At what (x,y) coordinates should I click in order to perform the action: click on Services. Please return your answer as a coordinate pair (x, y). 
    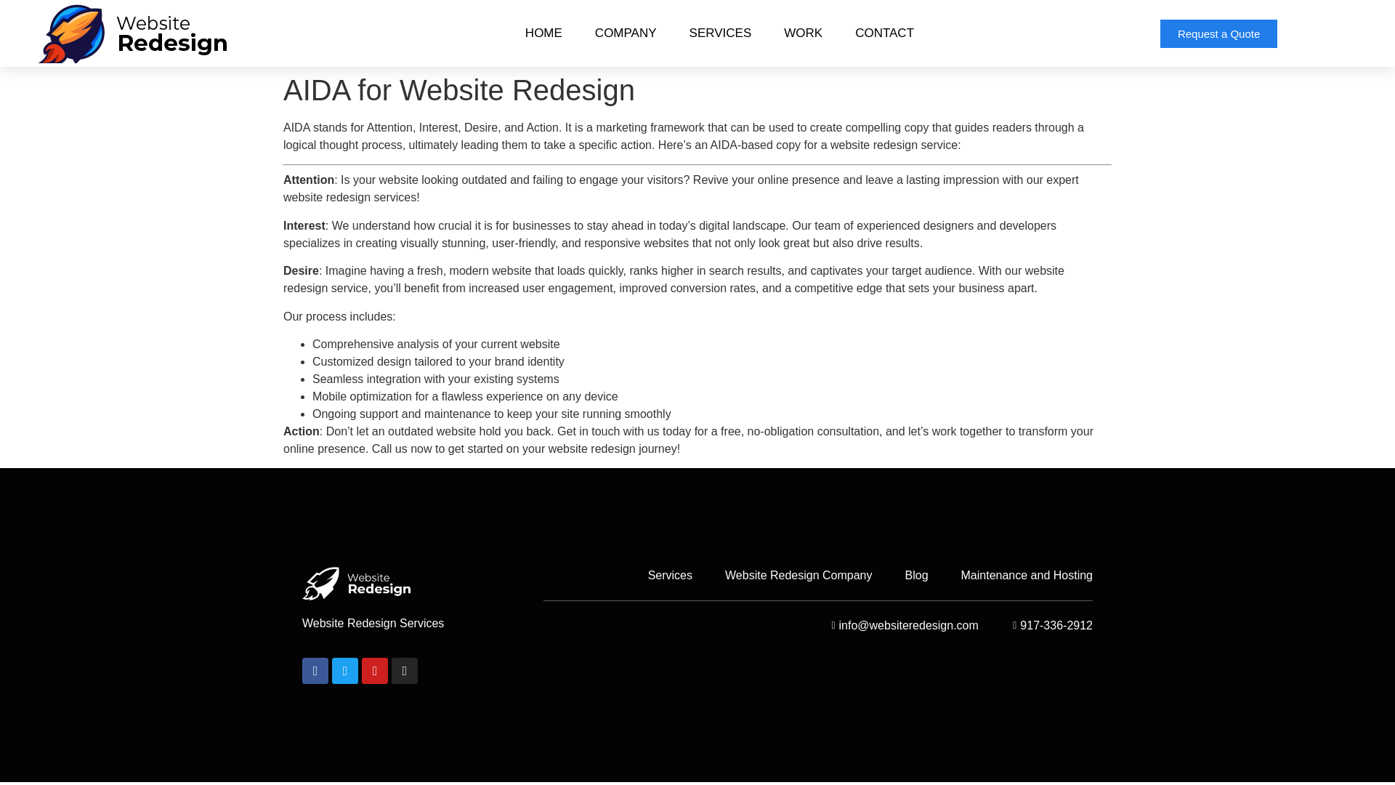
    Looking at the image, I should click on (670, 575).